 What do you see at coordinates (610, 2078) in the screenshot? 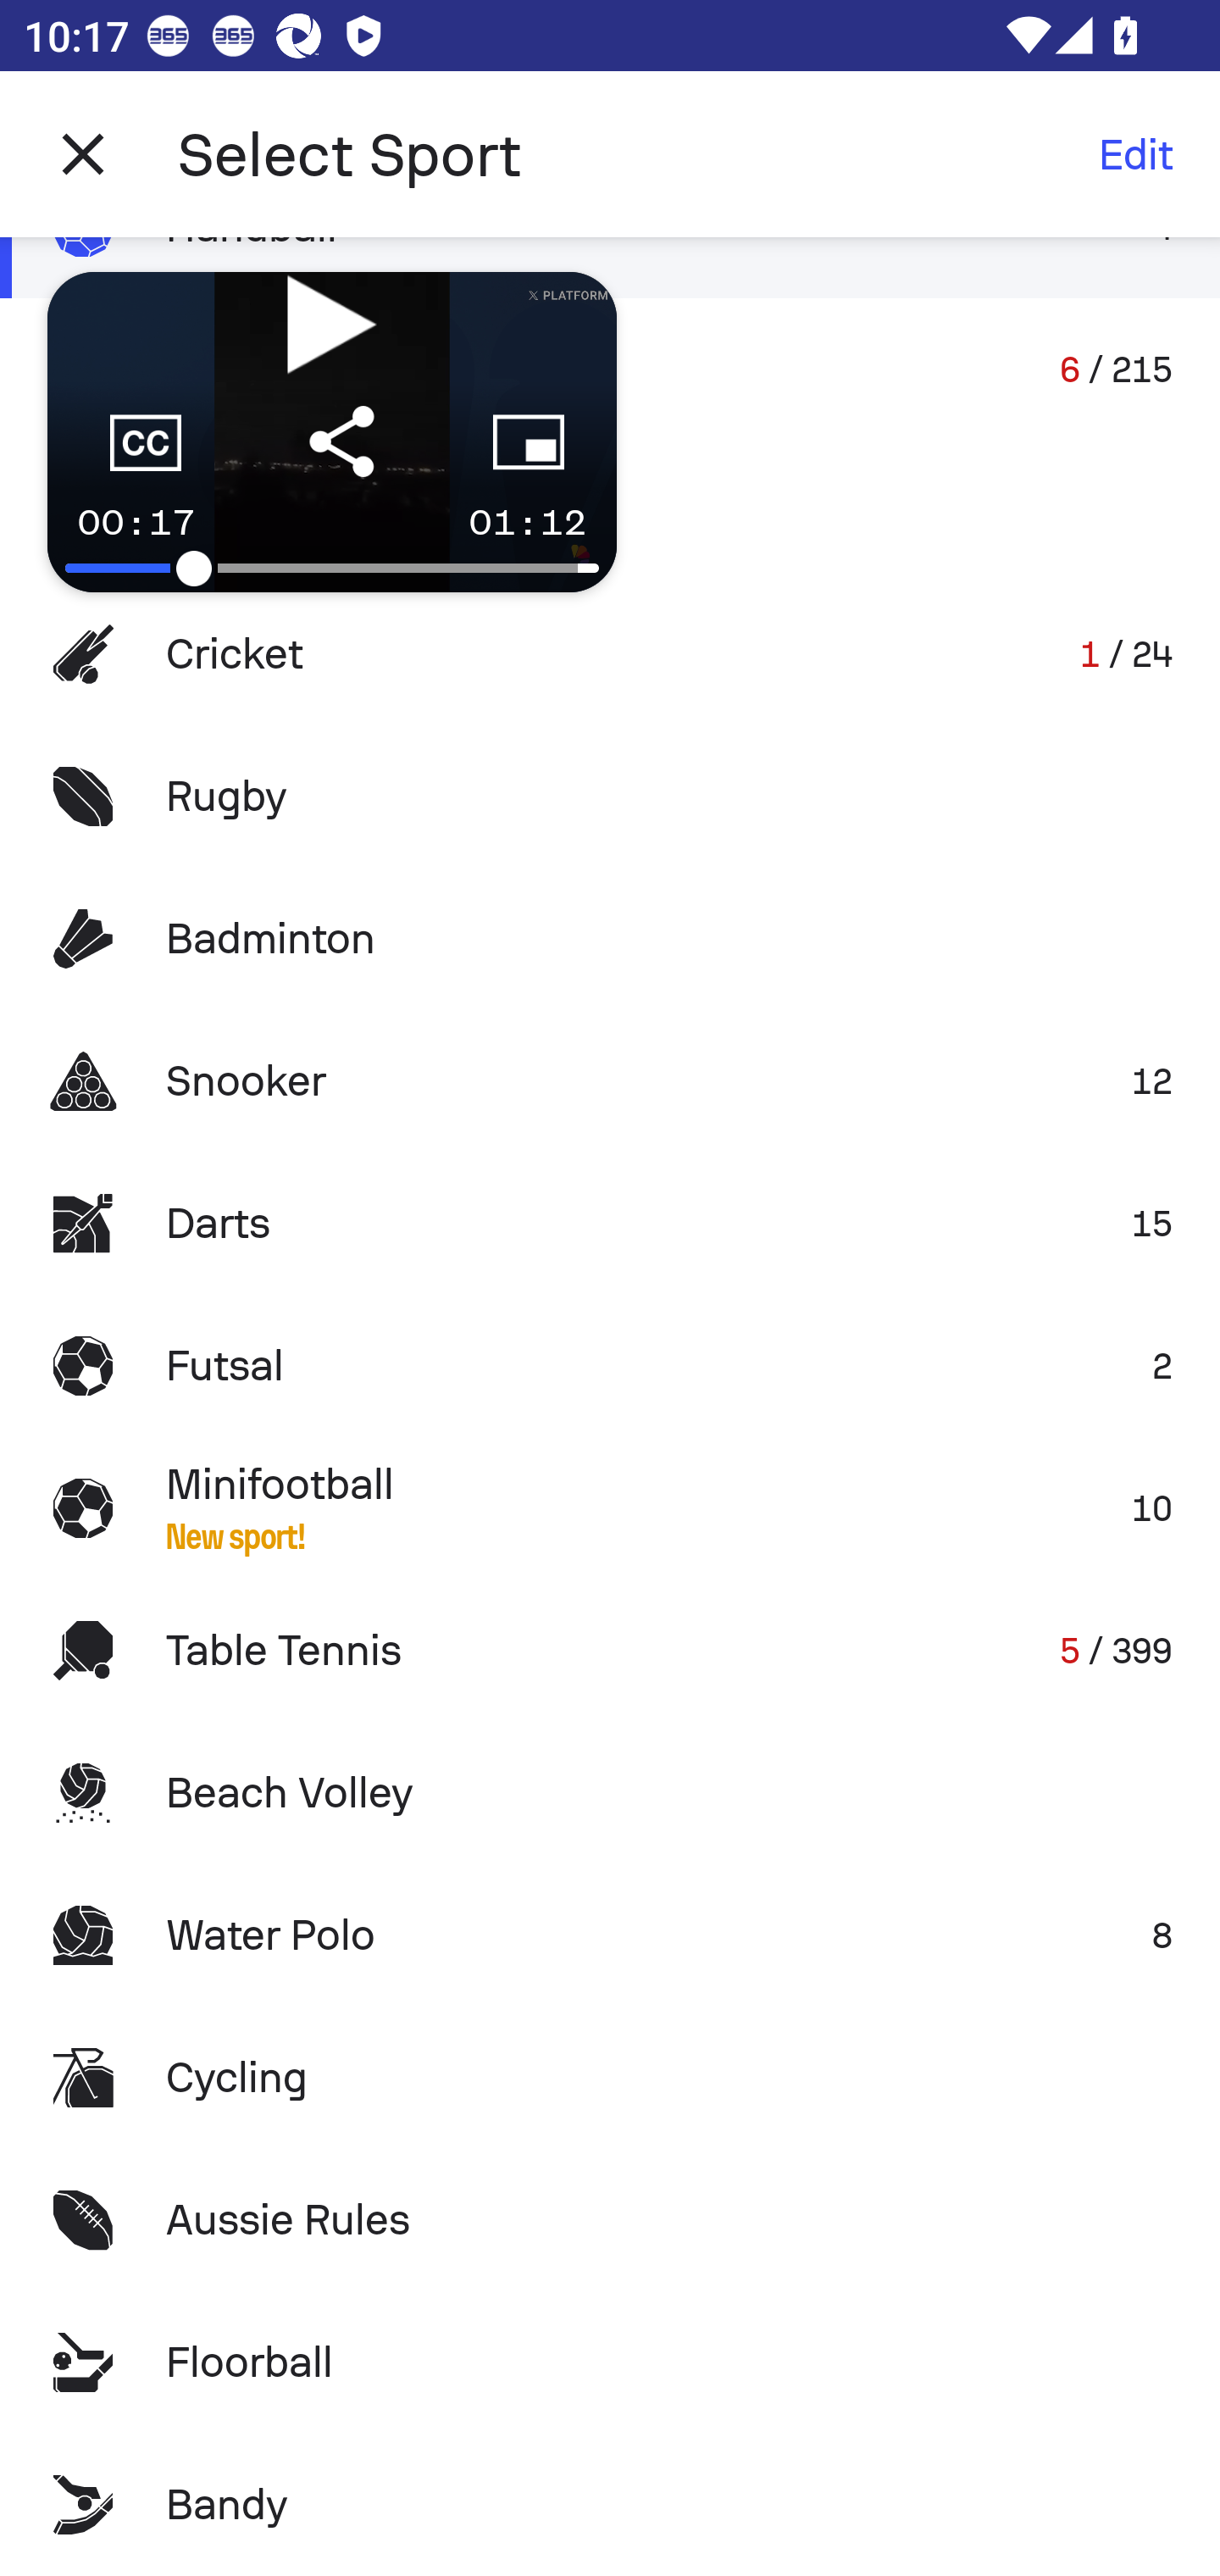
I see `Cycling` at bounding box center [610, 2078].